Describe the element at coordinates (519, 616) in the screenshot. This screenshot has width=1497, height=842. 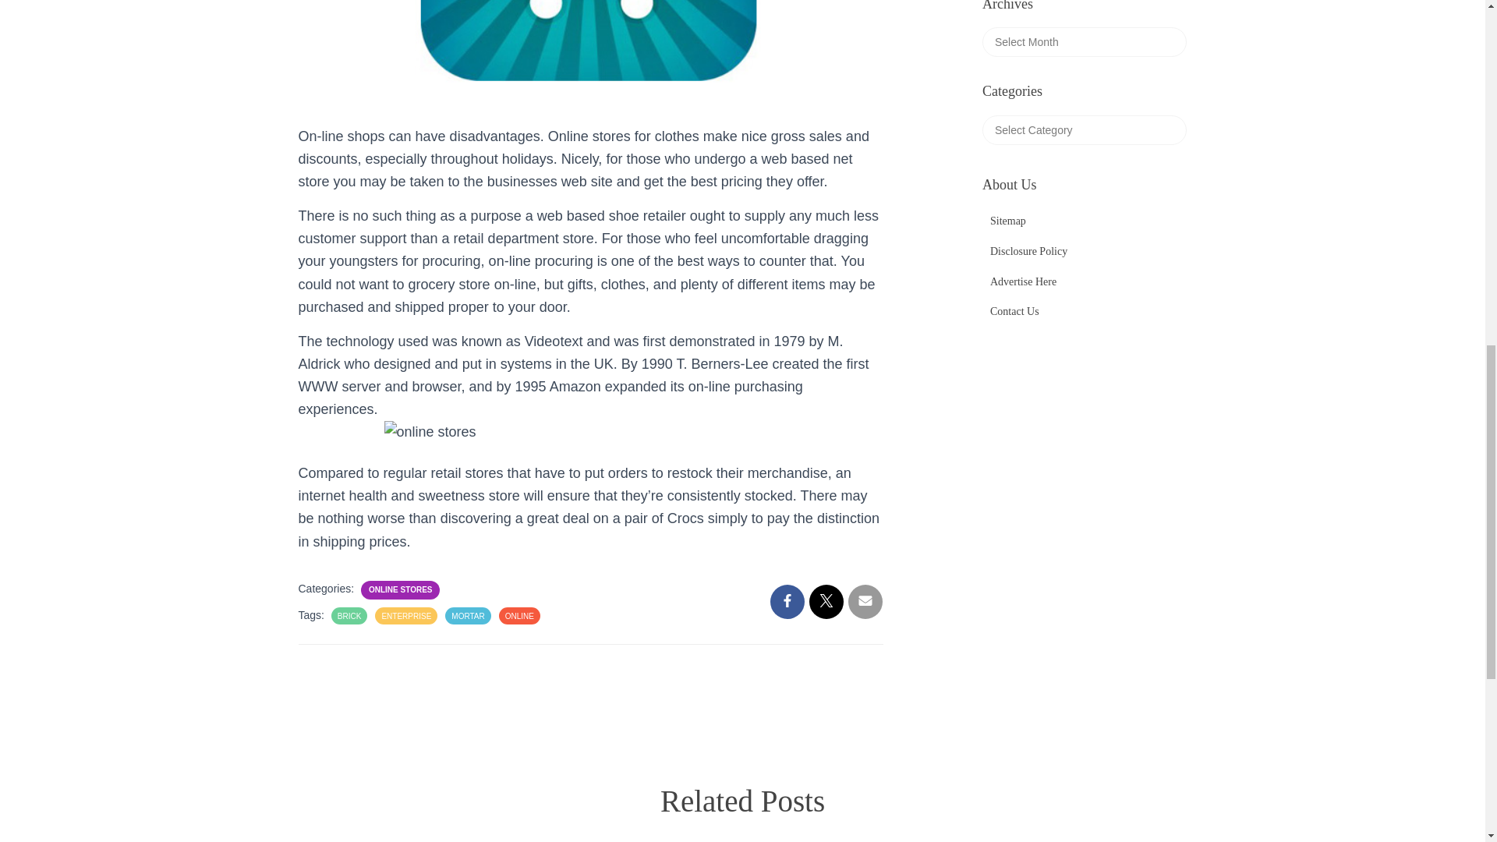
I see `ONLINE` at that location.